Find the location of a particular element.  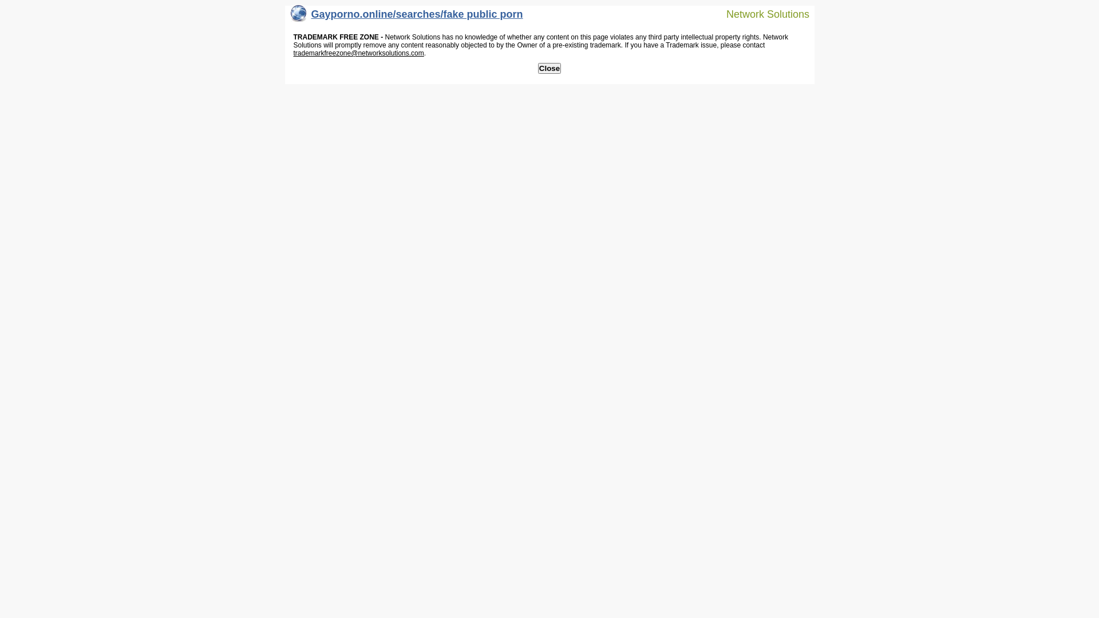

Network Solutions is located at coordinates (761, 14).